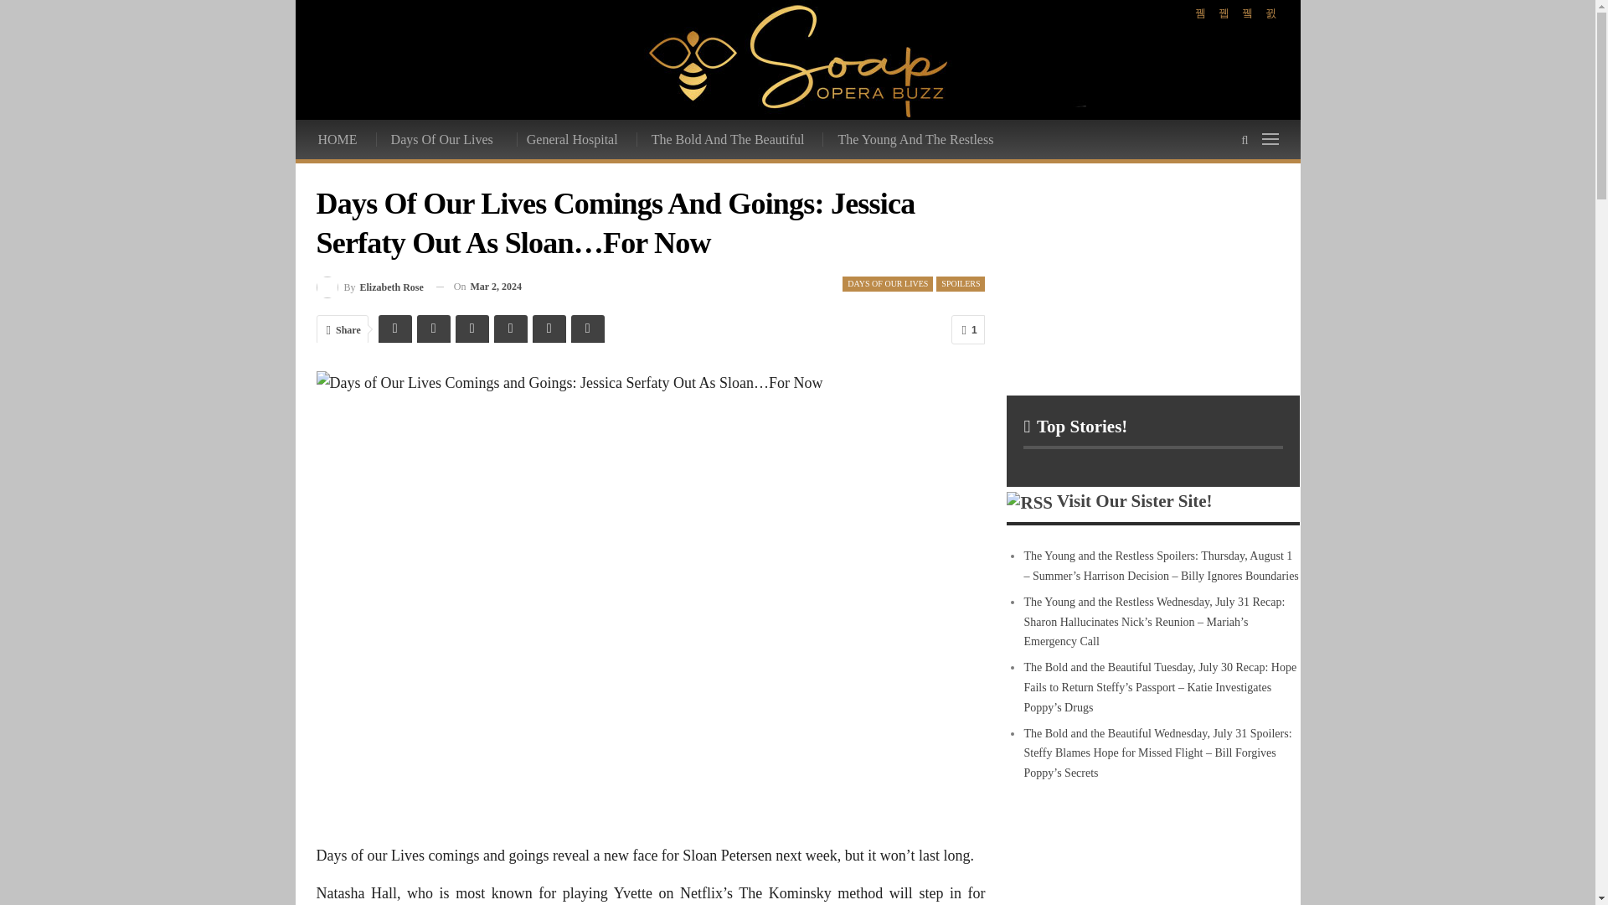 The image size is (1608, 905). Describe the element at coordinates (444, 139) in the screenshot. I see `Days Of Our Lives` at that location.